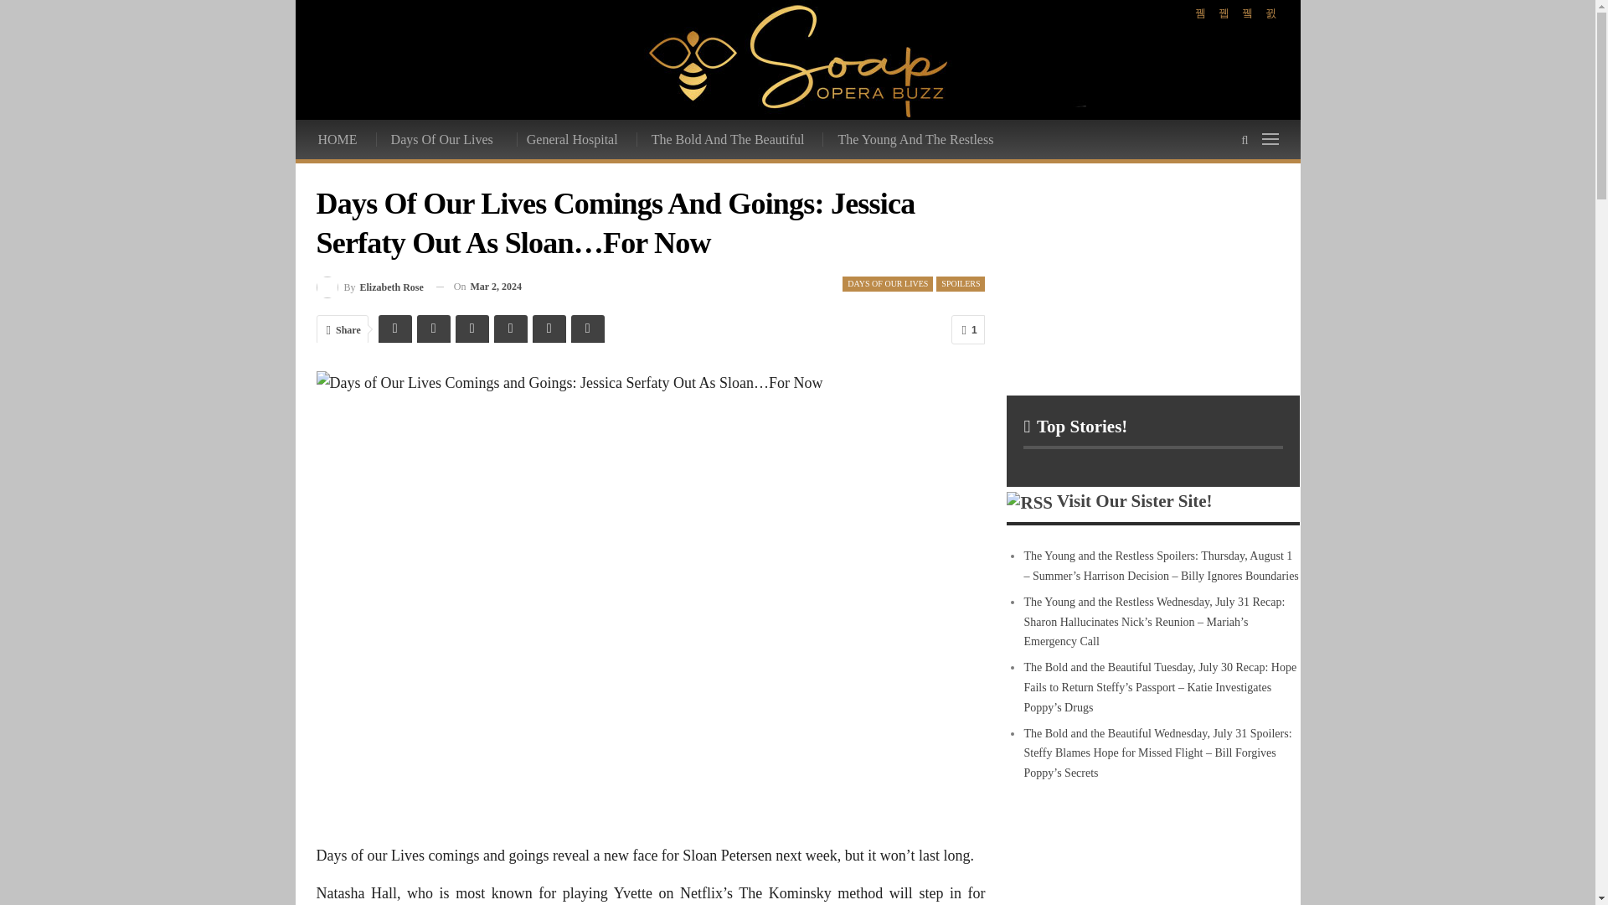 The image size is (1608, 905). Describe the element at coordinates (444, 139) in the screenshot. I see `Days Of Our Lives` at that location.